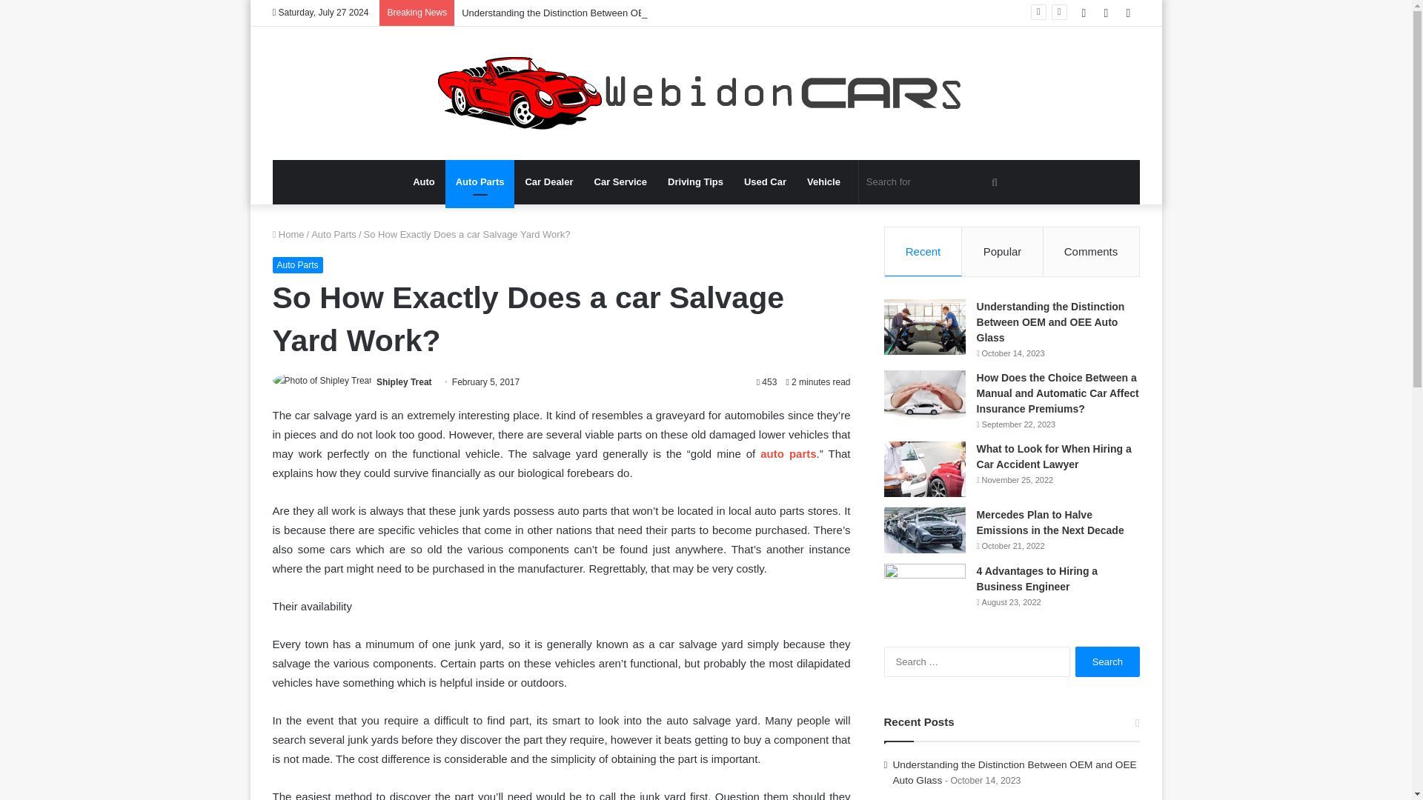 This screenshot has width=1423, height=800. Describe the element at coordinates (480, 182) in the screenshot. I see `Auto Parts` at that location.